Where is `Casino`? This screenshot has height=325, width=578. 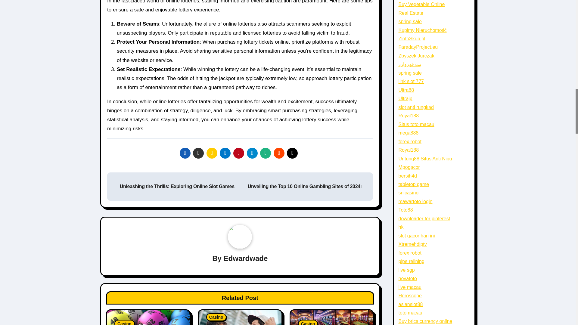 Casino is located at coordinates (125, 322).